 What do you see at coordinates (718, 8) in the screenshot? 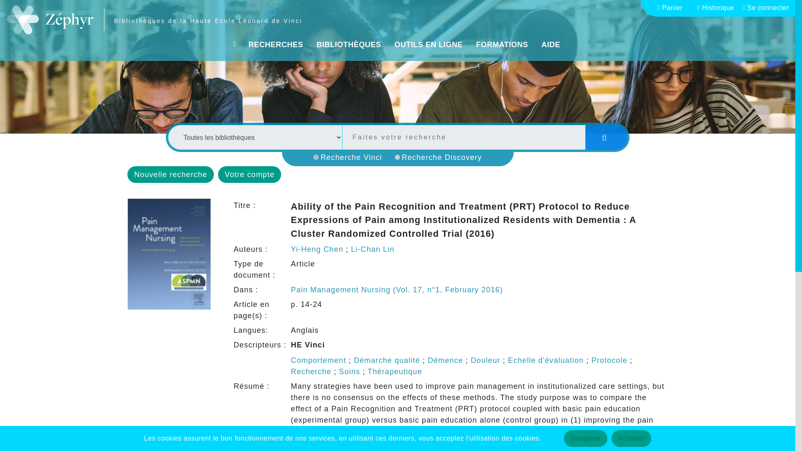
I see `Historique` at bounding box center [718, 8].